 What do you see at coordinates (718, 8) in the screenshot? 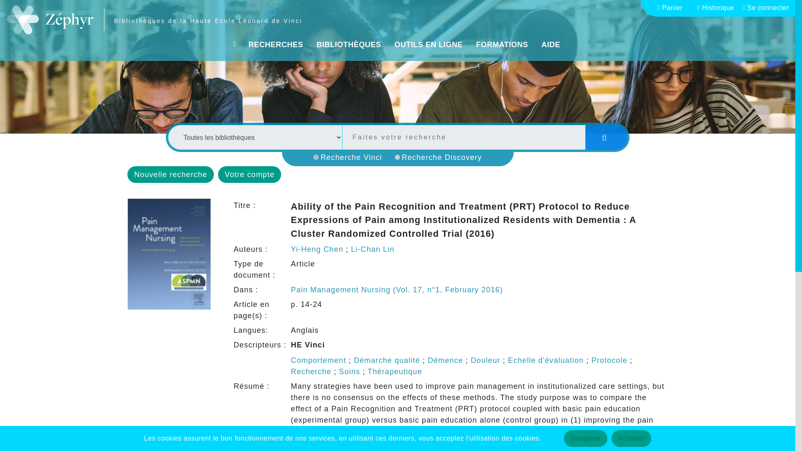
I see `Historique` at bounding box center [718, 8].